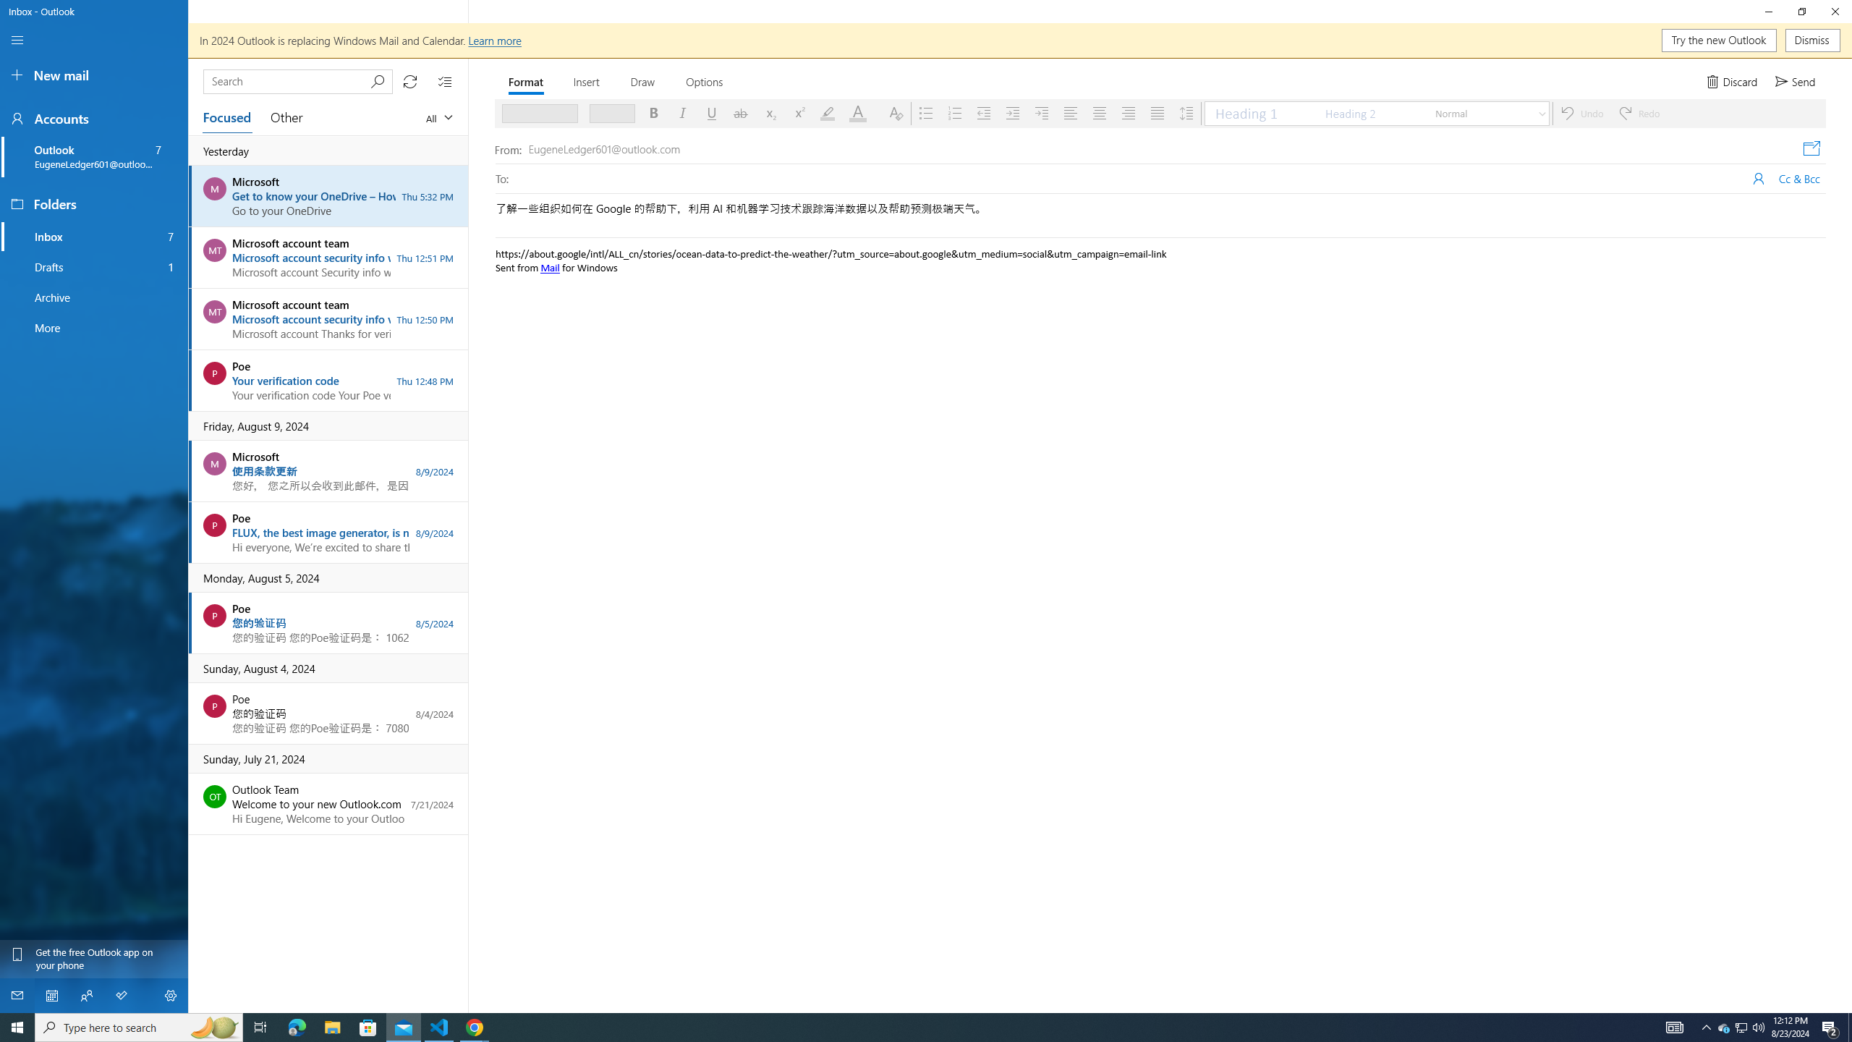 Image resolution: width=1852 pixels, height=1042 pixels. I want to click on Dismiss, so click(1813, 41).